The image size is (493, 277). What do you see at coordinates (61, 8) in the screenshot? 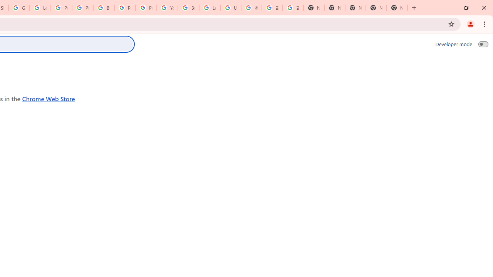
I see `Privacy Help Center - Policies Help` at bounding box center [61, 8].